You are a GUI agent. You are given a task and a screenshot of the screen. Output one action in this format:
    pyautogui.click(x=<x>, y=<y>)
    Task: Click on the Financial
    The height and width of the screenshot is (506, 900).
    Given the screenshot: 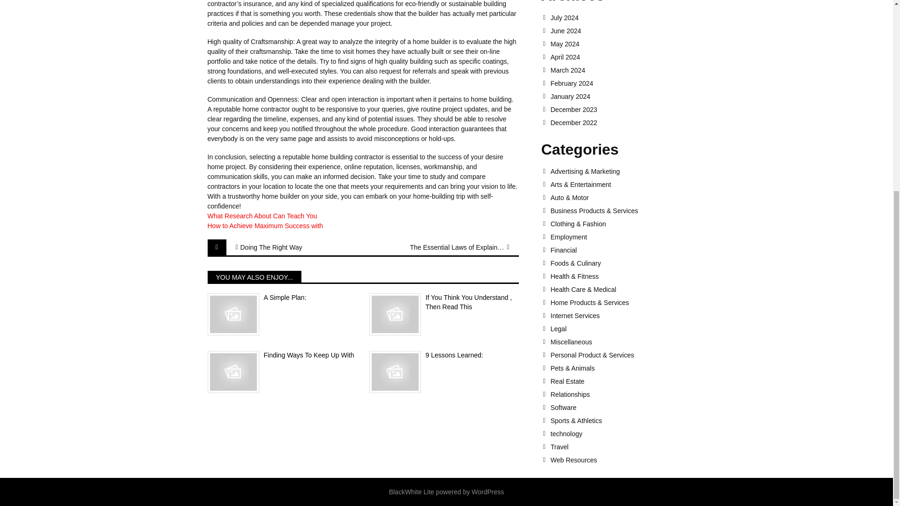 What is the action you would take?
    pyautogui.click(x=617, y=250)
    